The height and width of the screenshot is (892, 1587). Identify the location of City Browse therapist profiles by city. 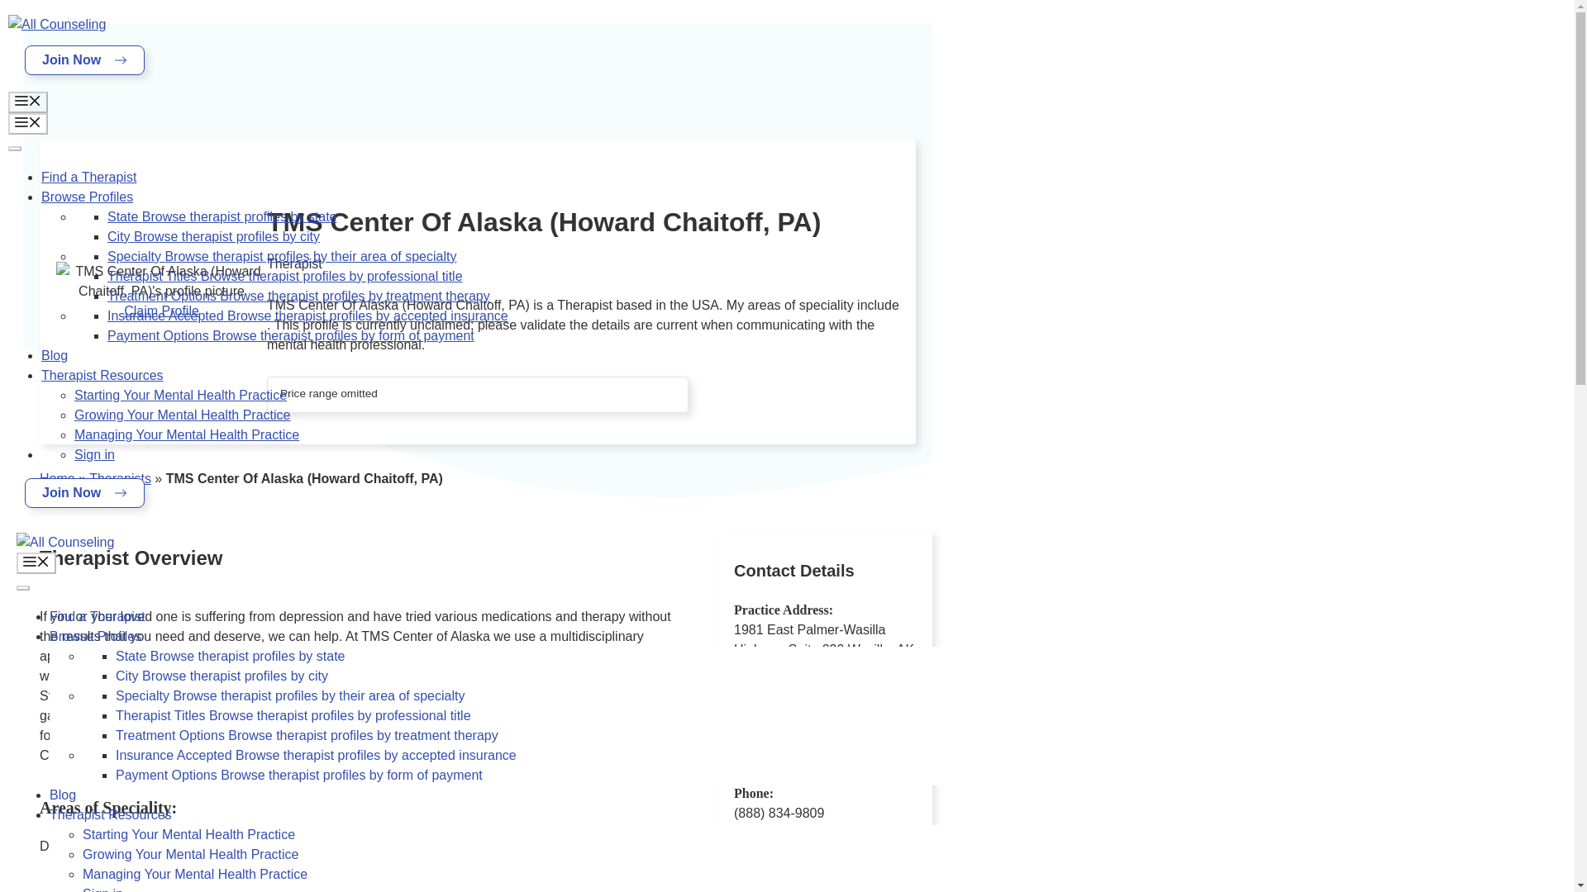
(213, 236).